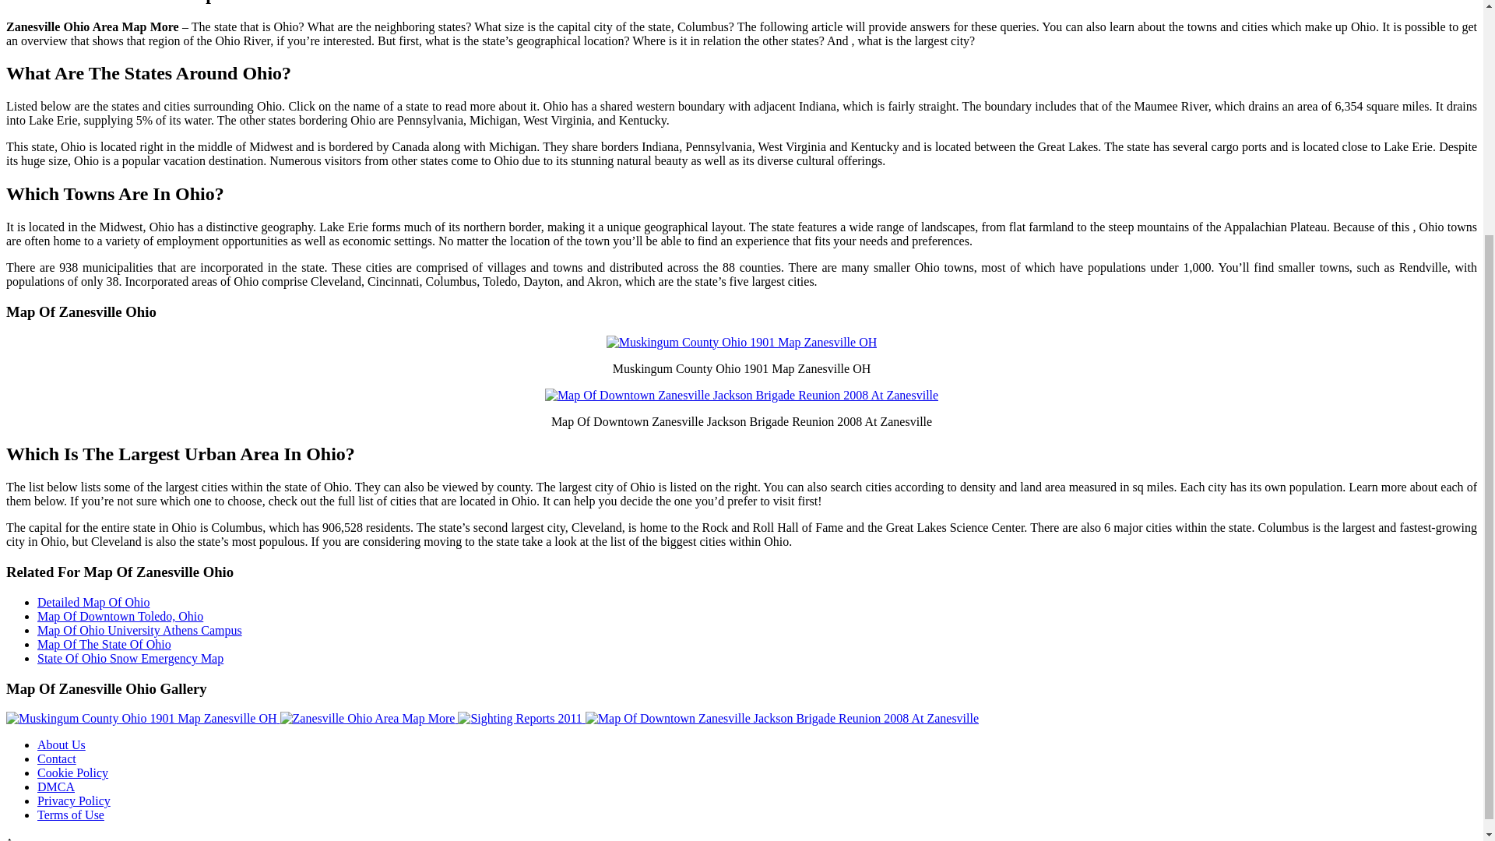 This screenshot has width=1495, height=841. What do you see at coordinates (71, 815) in the screenshot?
I see `Terms of Use` at bounding box center [71, 815].